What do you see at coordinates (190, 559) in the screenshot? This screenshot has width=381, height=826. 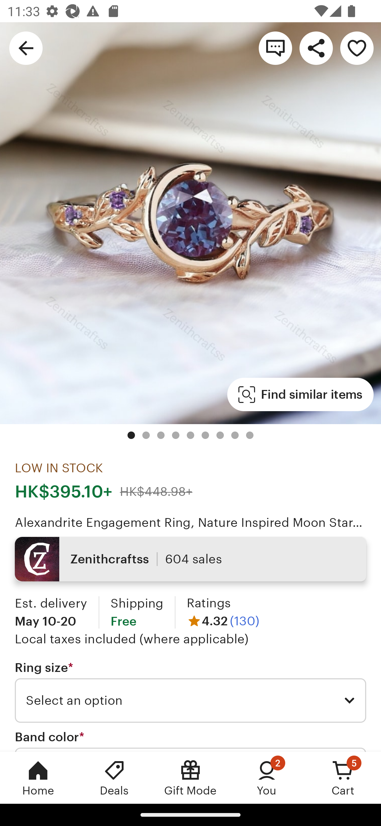 I see `Zenithcraftss 604 sales` at bounding box center [190, 559].